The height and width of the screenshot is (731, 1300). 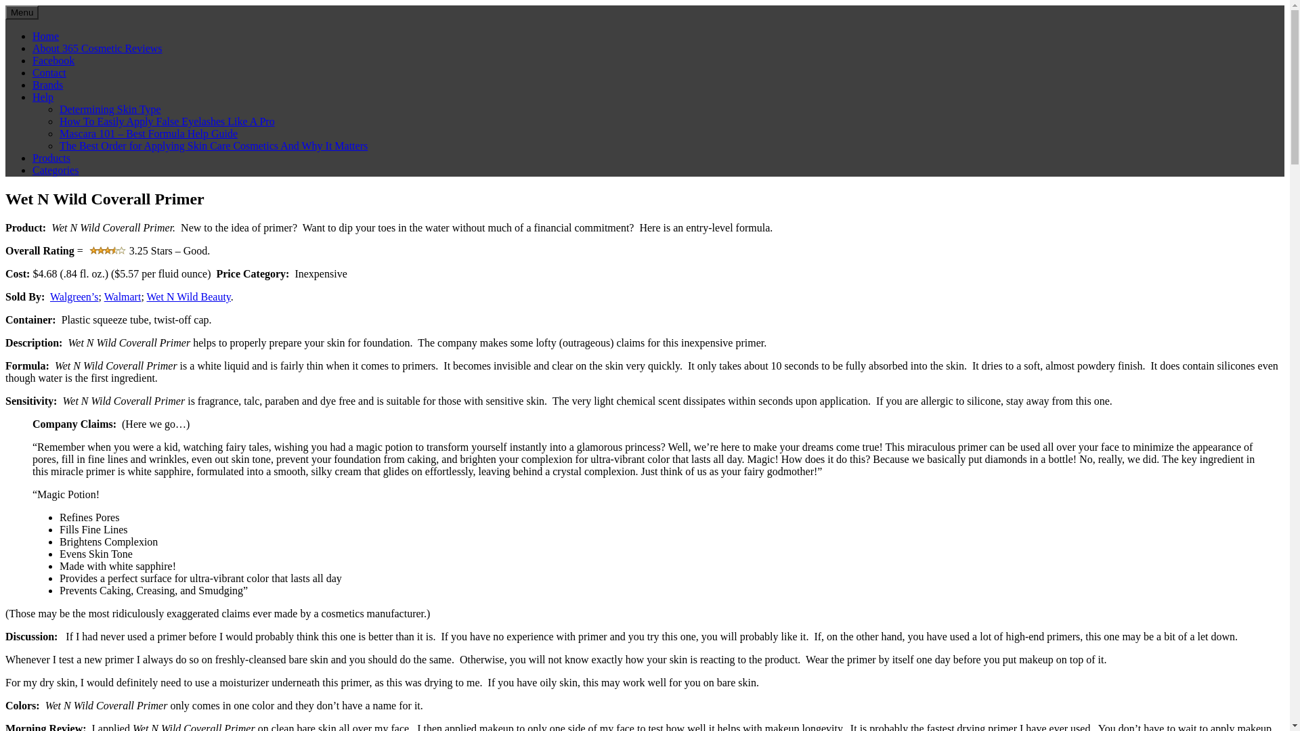 I want to click on 365 Cosmetic Reviews.com, so click(x=130, y=32).